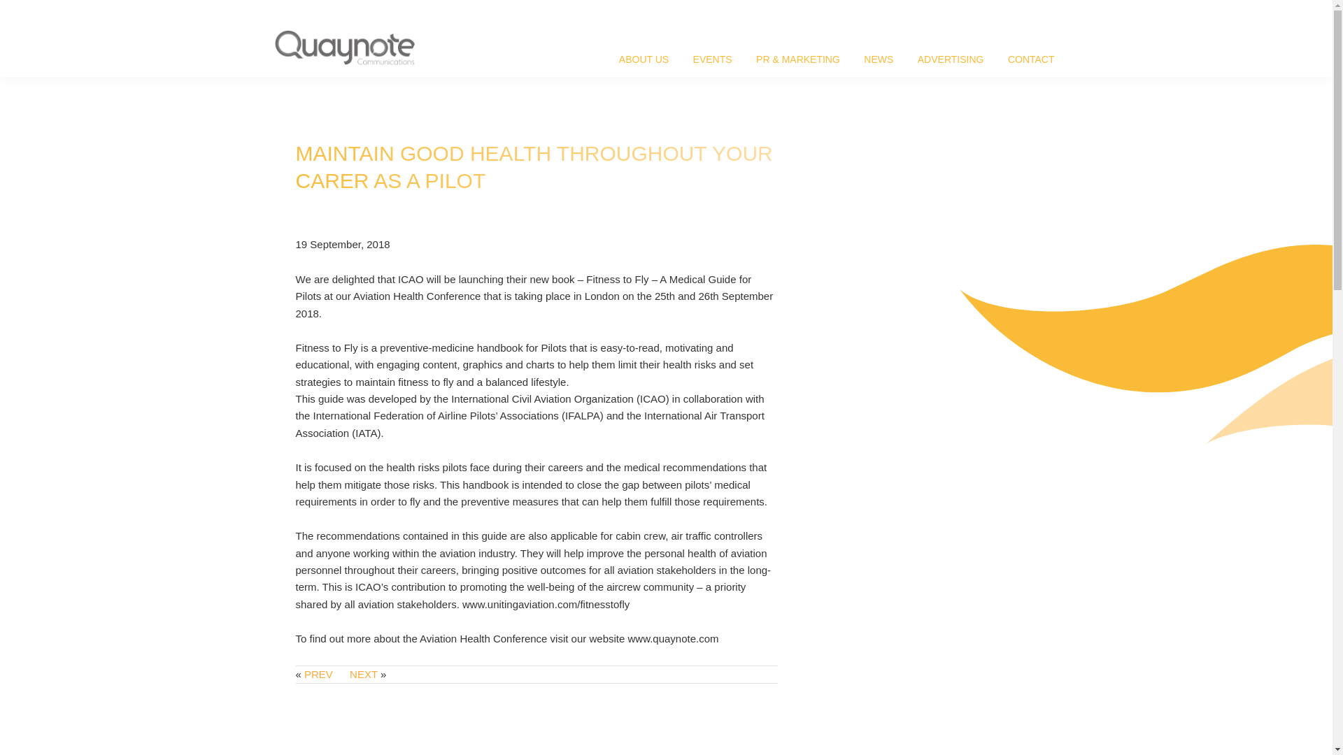 The height and width of the screenshot is (755, 1343). Describe the element at coordinates (1031, 59) in the screenshot. I see `CONTACT` at that location.